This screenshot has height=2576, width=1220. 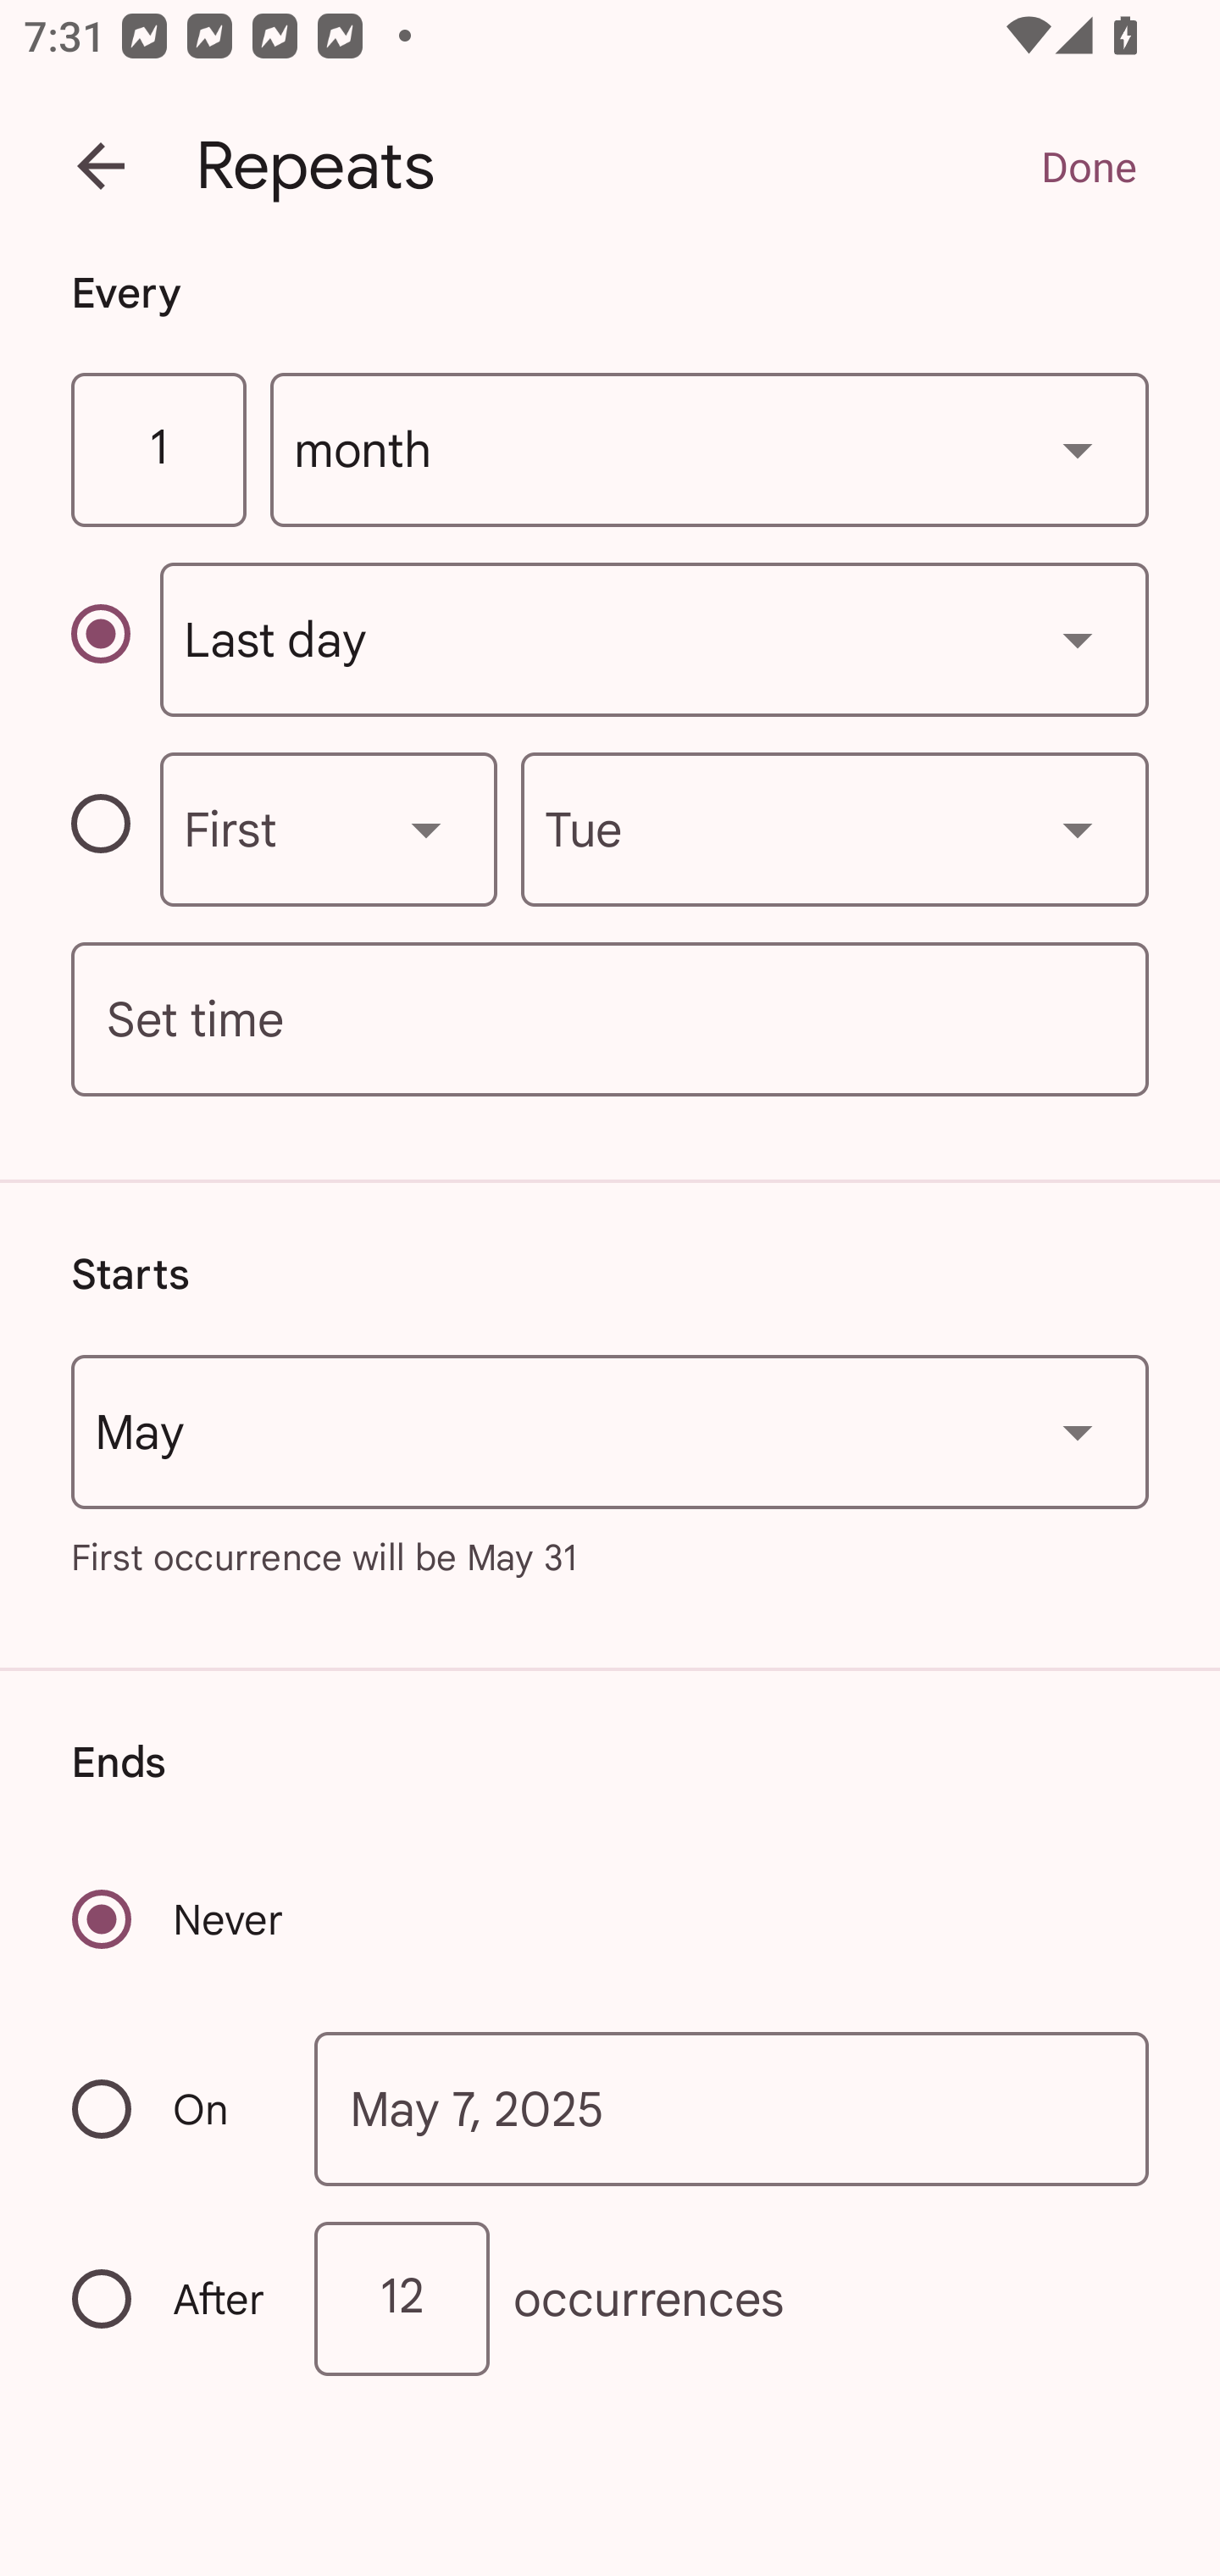 What do you see at coordinates (610, 1432) in the screenshot?
I see `May` at bounding box center [610, 1432].